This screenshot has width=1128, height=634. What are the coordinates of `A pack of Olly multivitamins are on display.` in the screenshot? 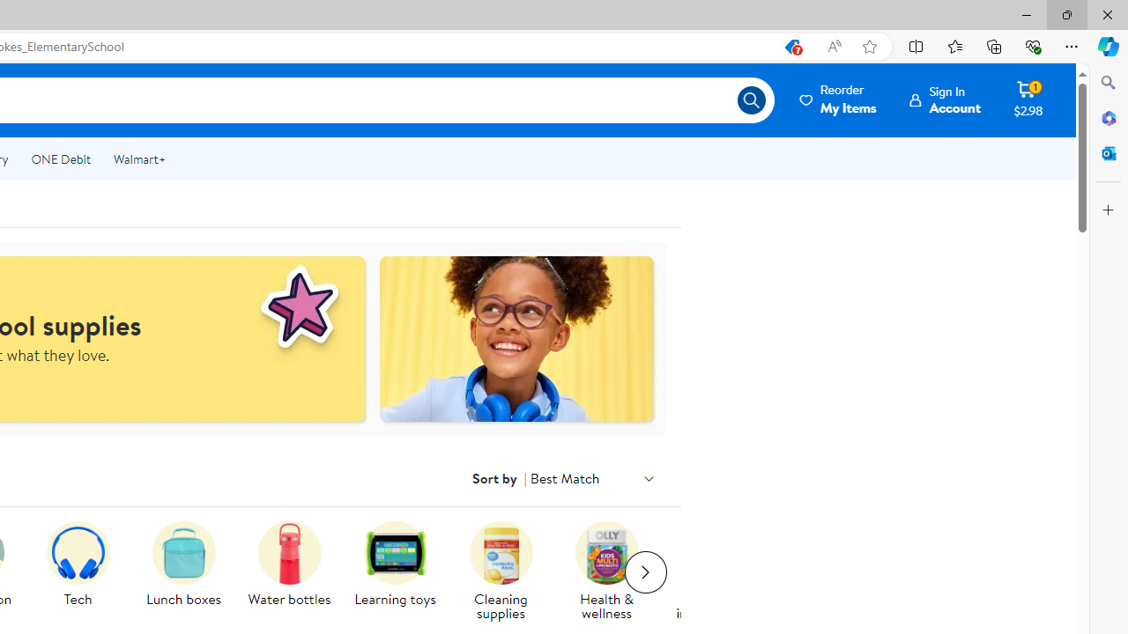 It's located at (606, 553).